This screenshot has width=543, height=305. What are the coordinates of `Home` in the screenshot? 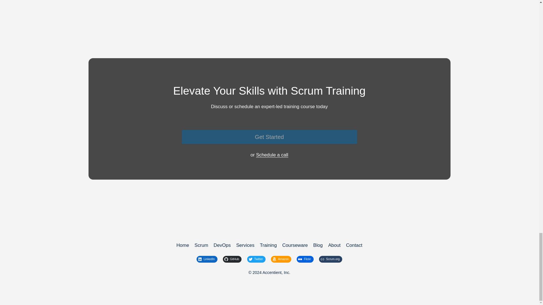 It's located at (183, 245).